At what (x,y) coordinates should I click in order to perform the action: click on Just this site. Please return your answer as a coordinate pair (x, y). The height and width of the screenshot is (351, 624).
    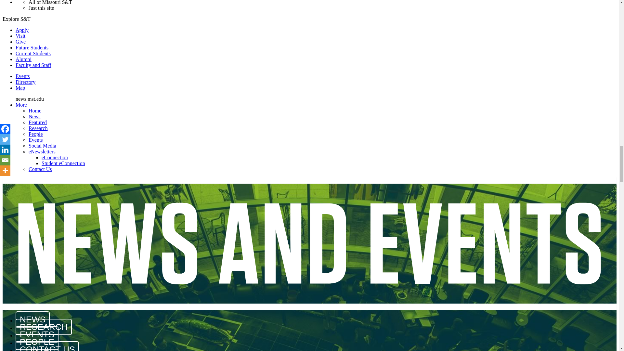
    Looking at the image, I should click on (41, 8).